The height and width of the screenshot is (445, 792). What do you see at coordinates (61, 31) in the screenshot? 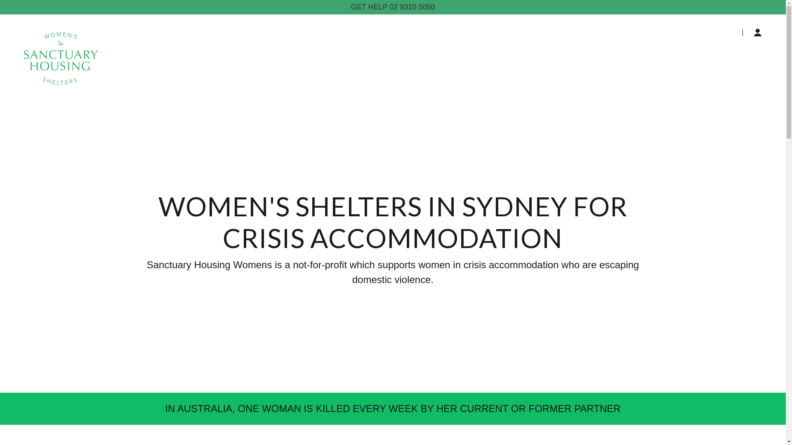
I see `Sanctuary Housing` at bounding box center [61, 31].